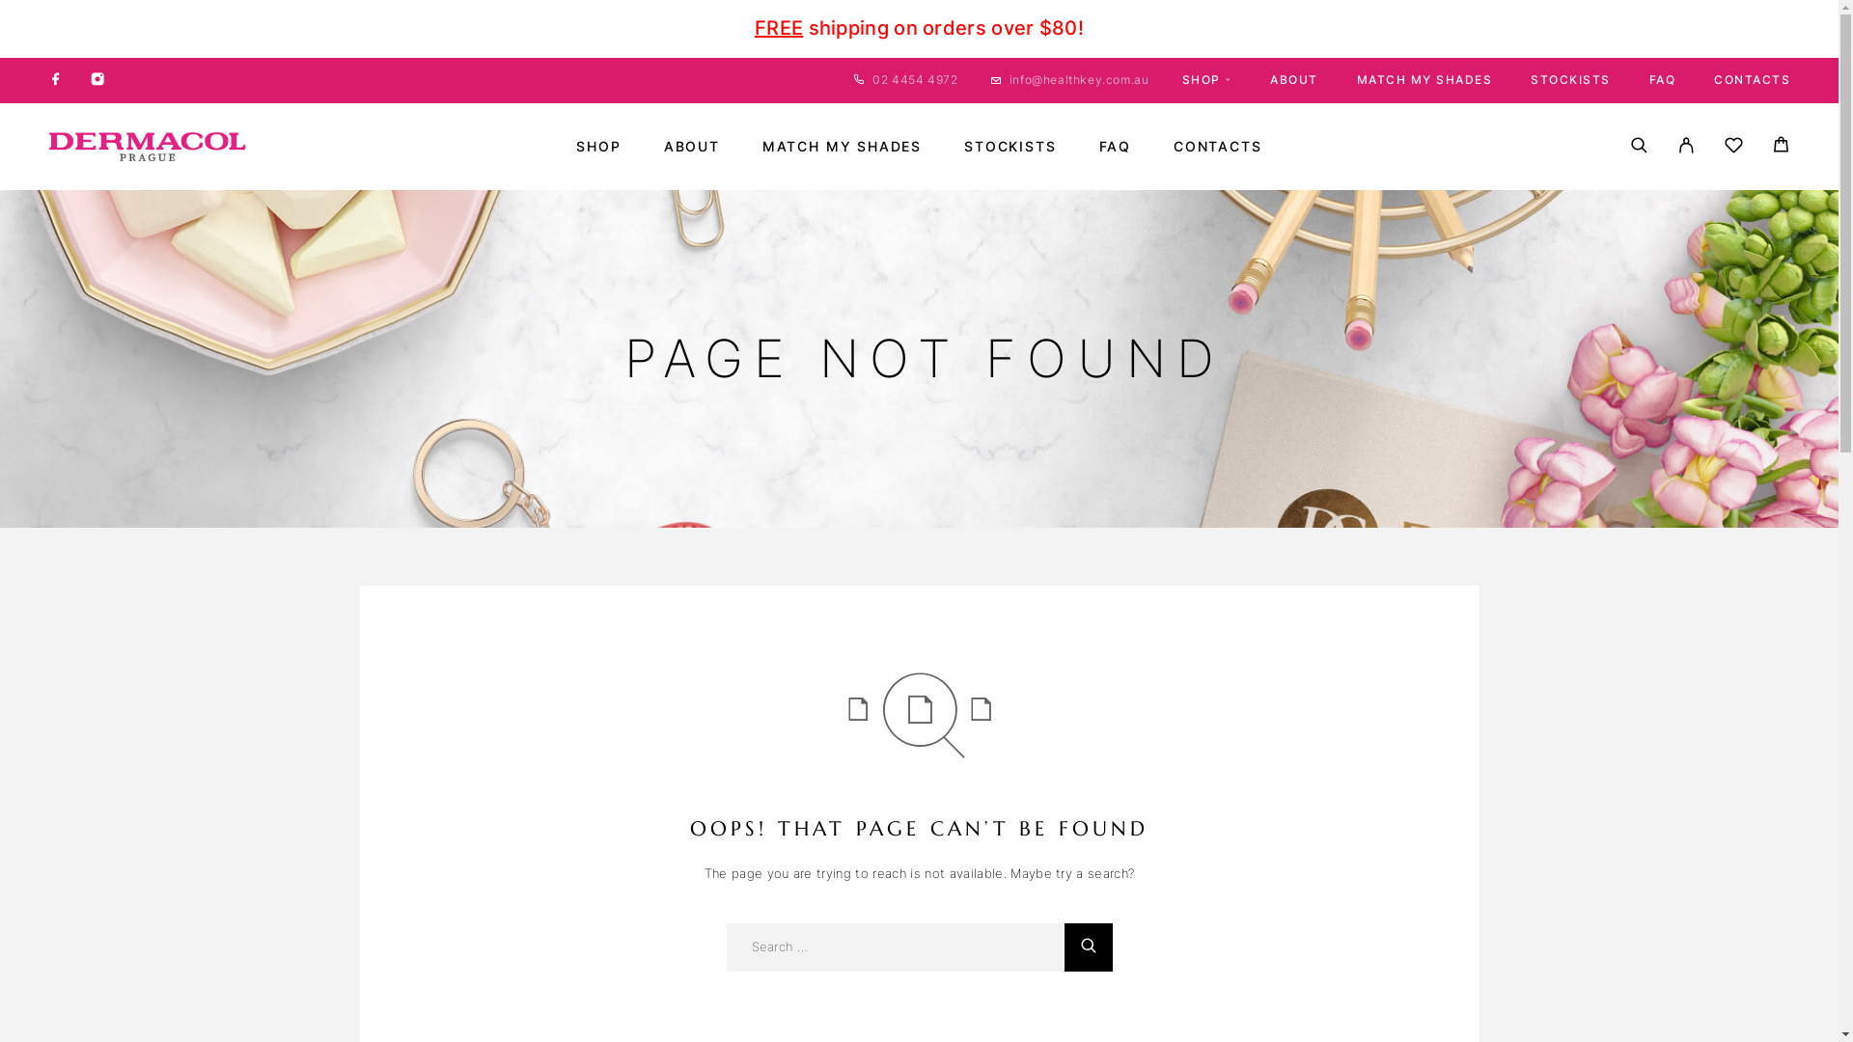  What do you see at coordinates (1753, 79) in the screenshot?
I see `CONTACTS` at bounding box center [1753, 79].